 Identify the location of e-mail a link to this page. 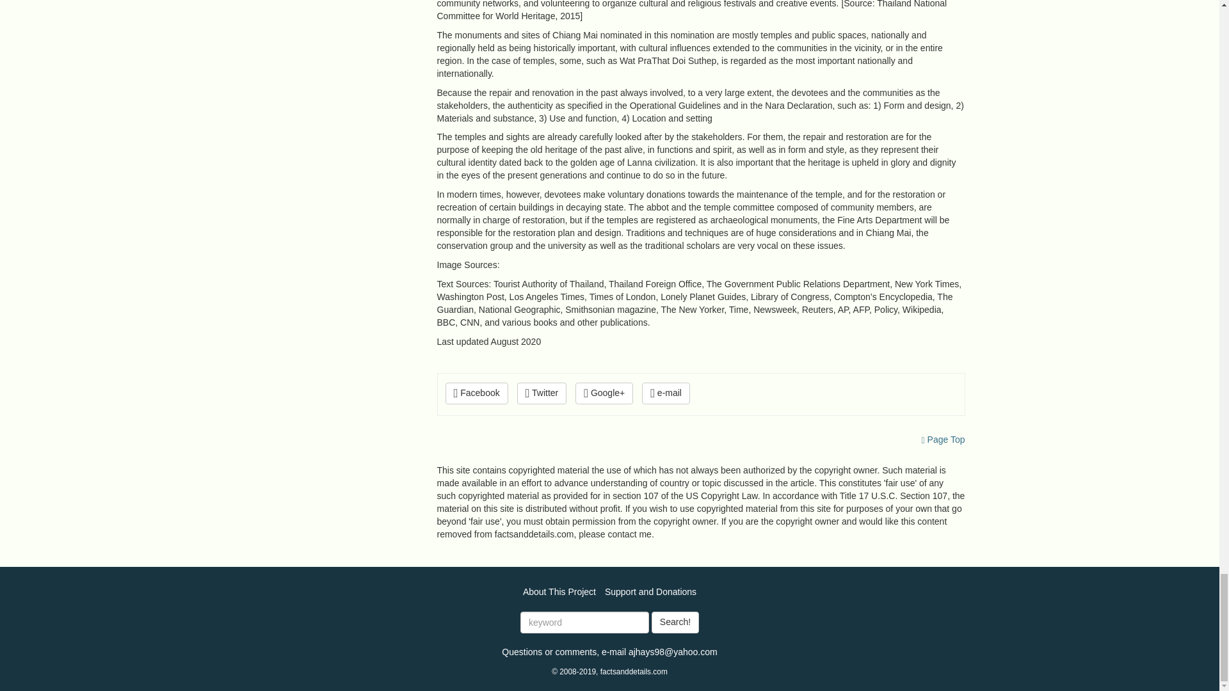
(666, 393).